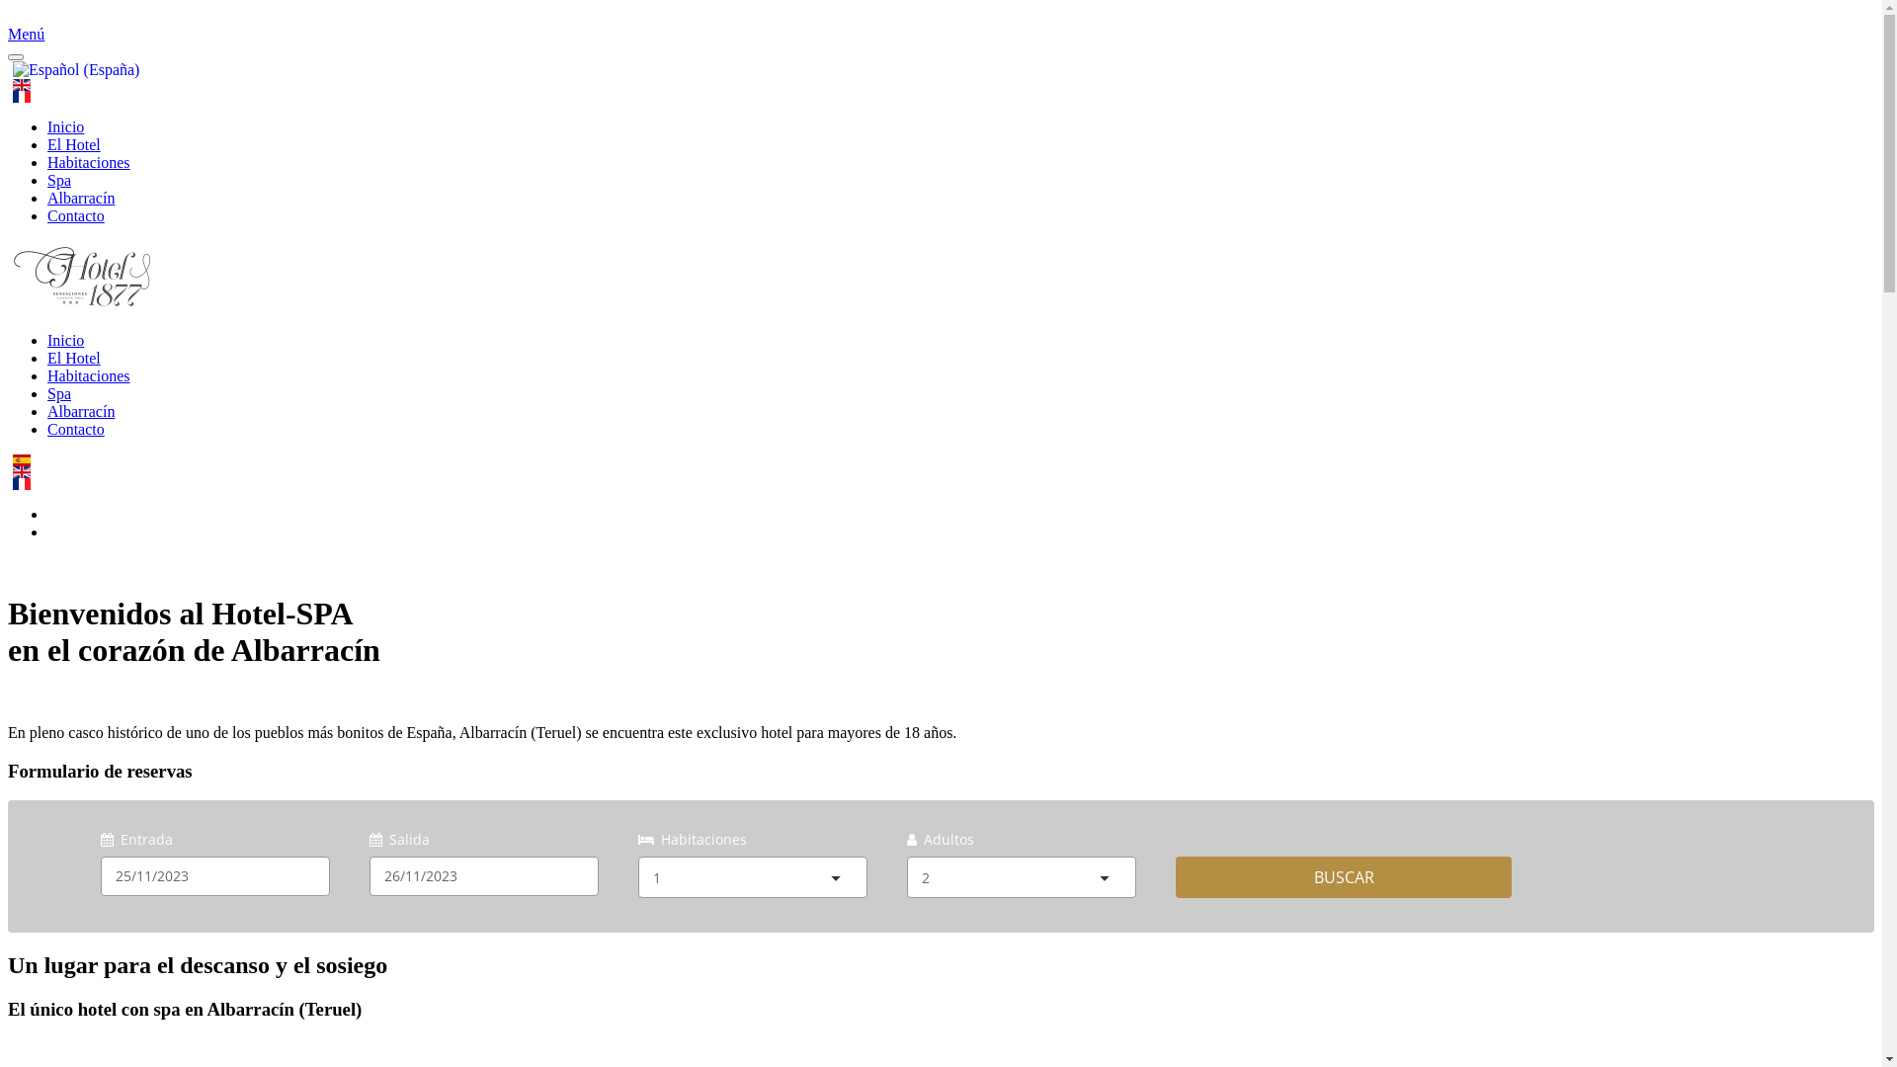 Image resolution: width=1897 pixels, height=1067 pixels. I want to click on Habitaciones, so click(89, 162).